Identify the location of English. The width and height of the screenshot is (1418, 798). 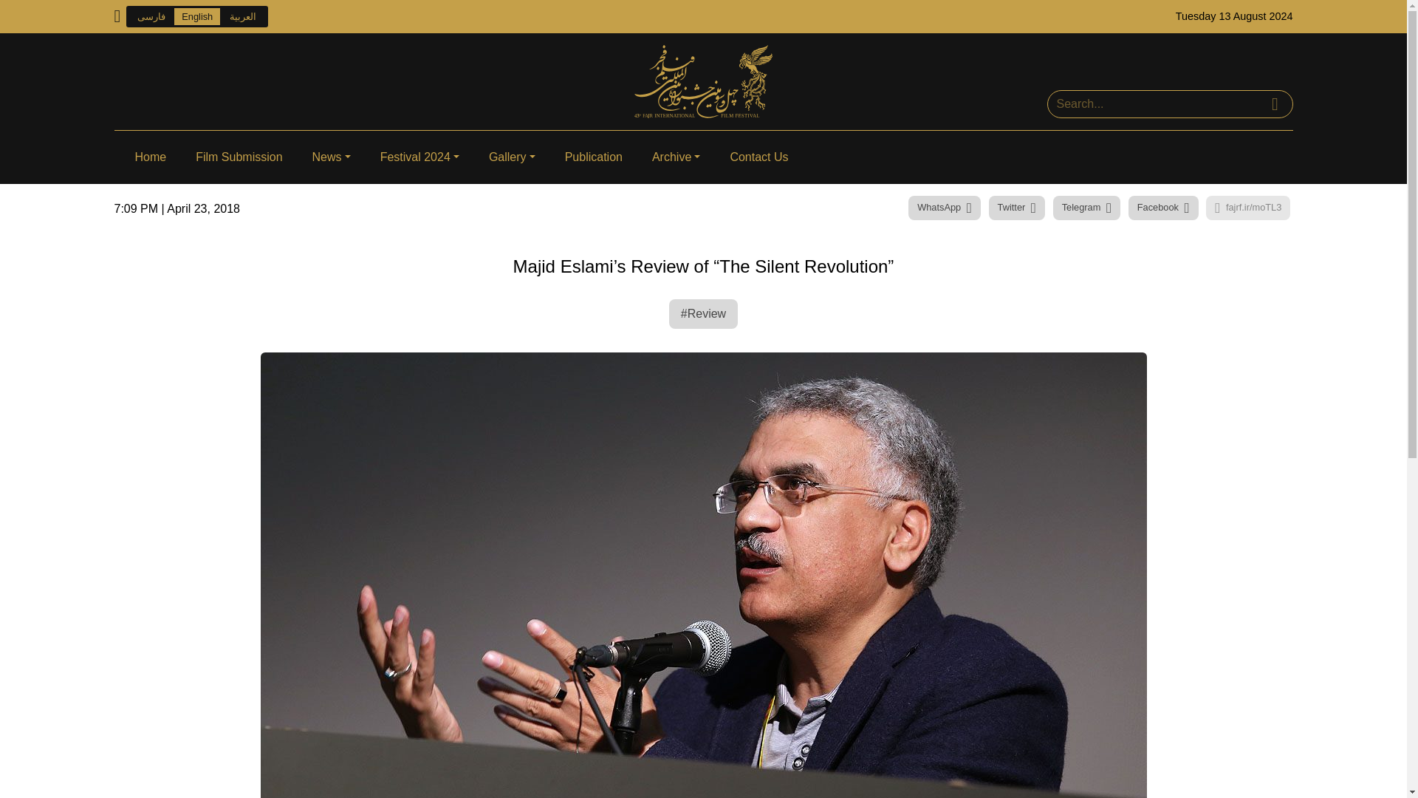
(196, 16).